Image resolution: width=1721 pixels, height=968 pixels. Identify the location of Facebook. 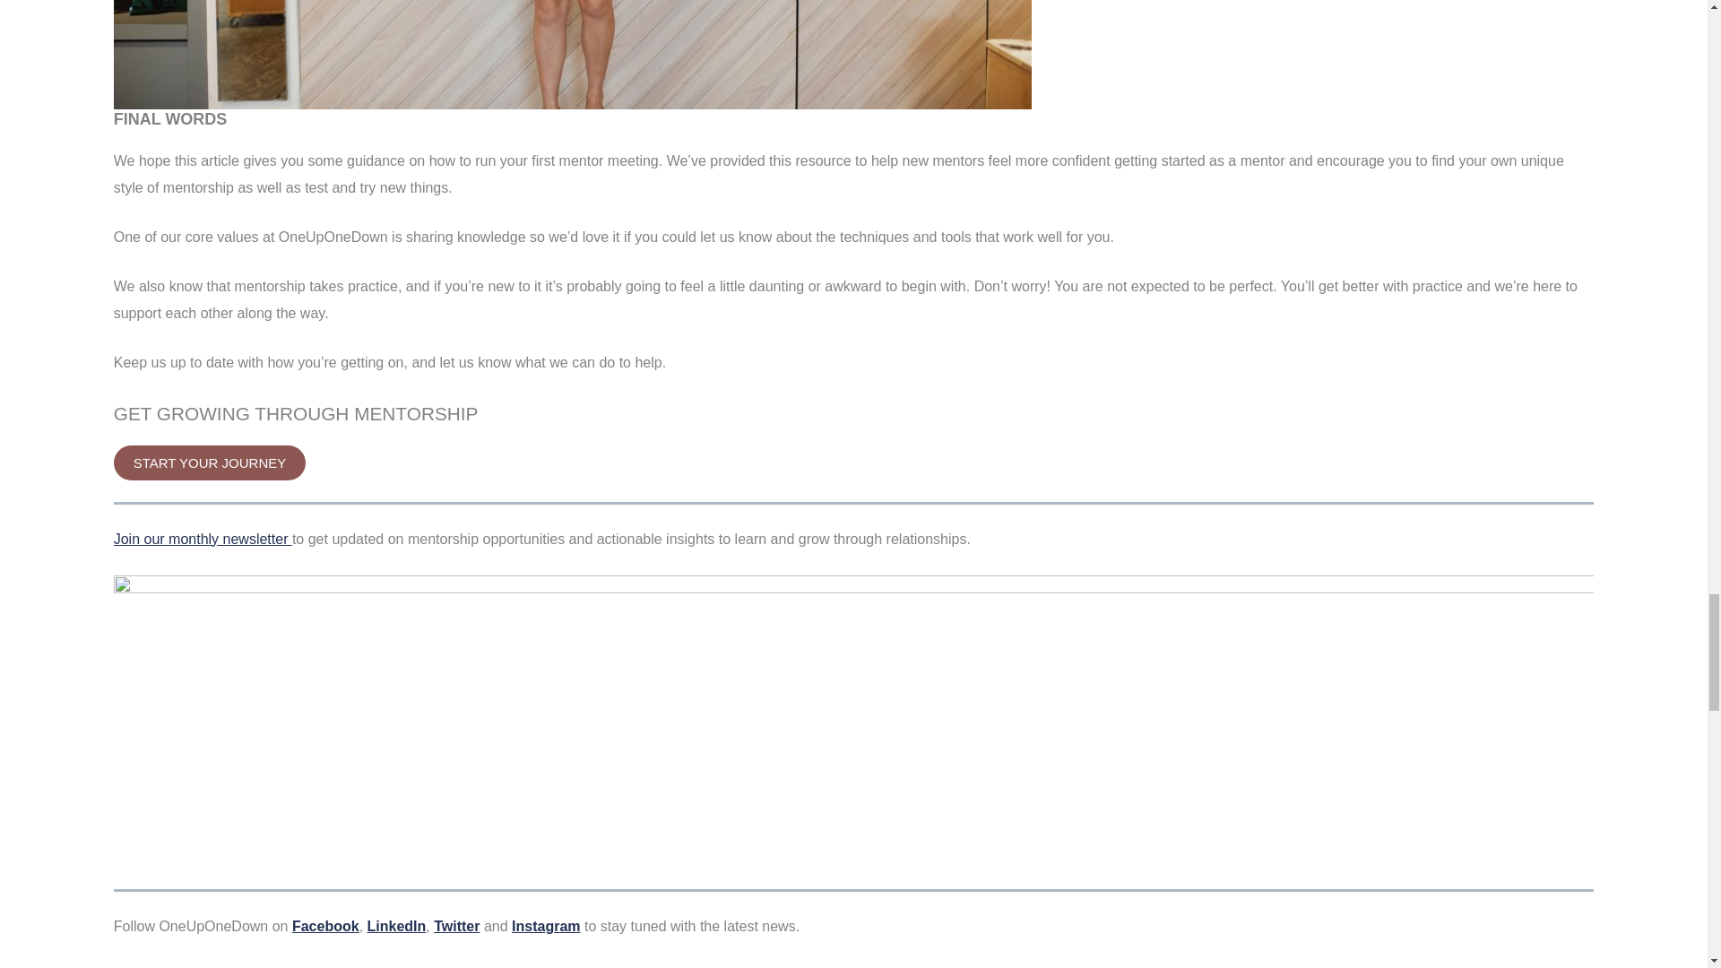
(326, 926).